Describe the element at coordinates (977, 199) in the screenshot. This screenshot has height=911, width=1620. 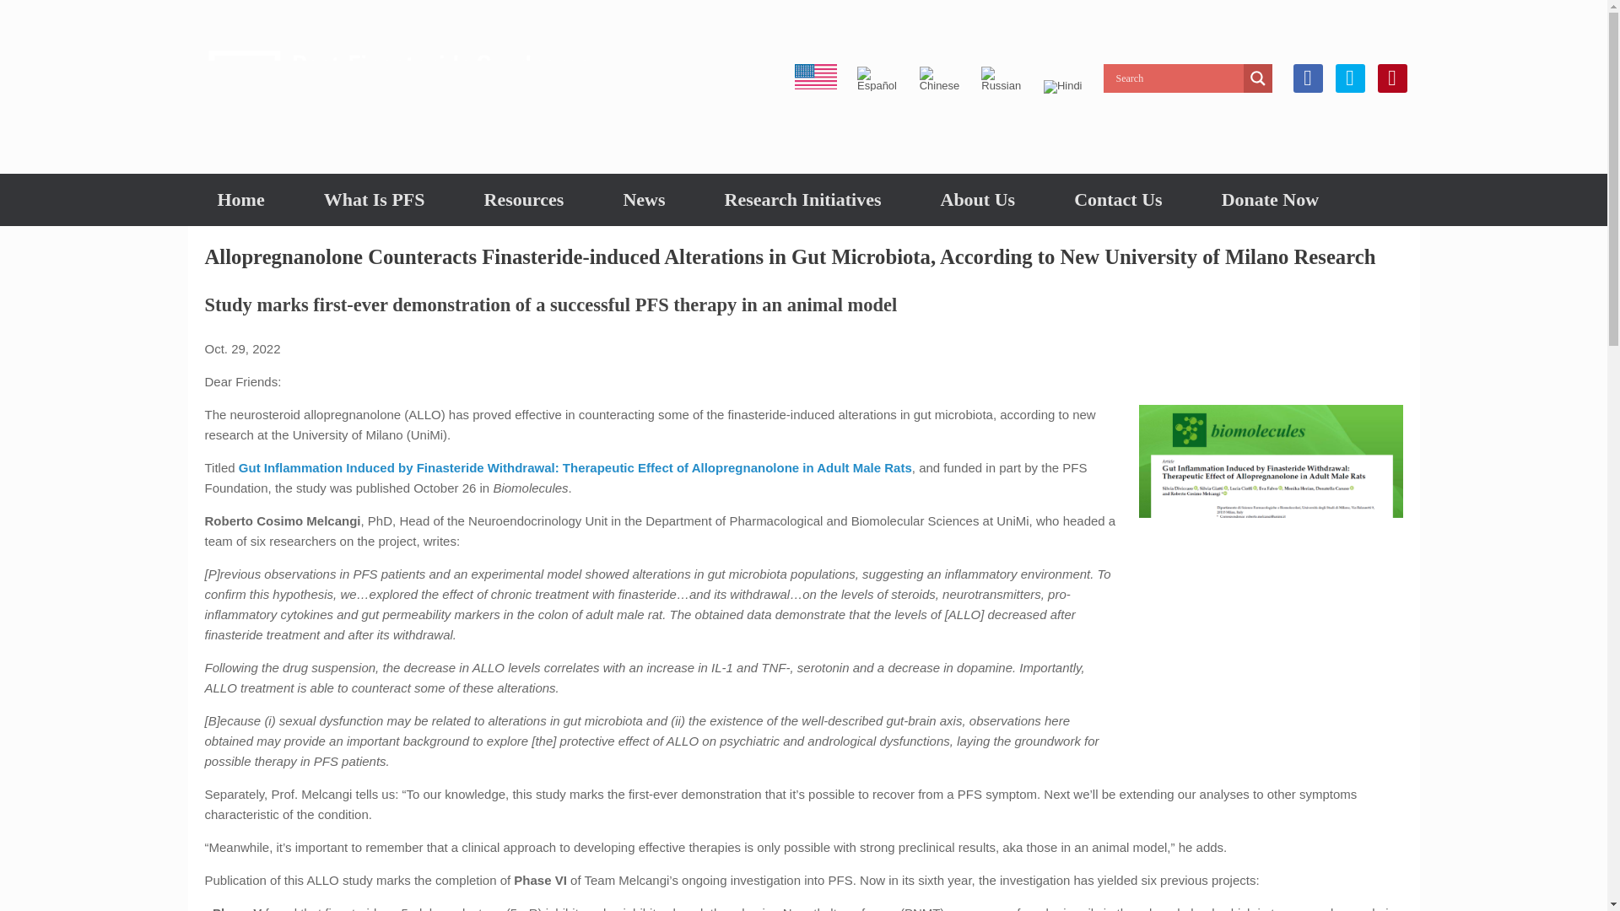
I see `About Us` at that location.